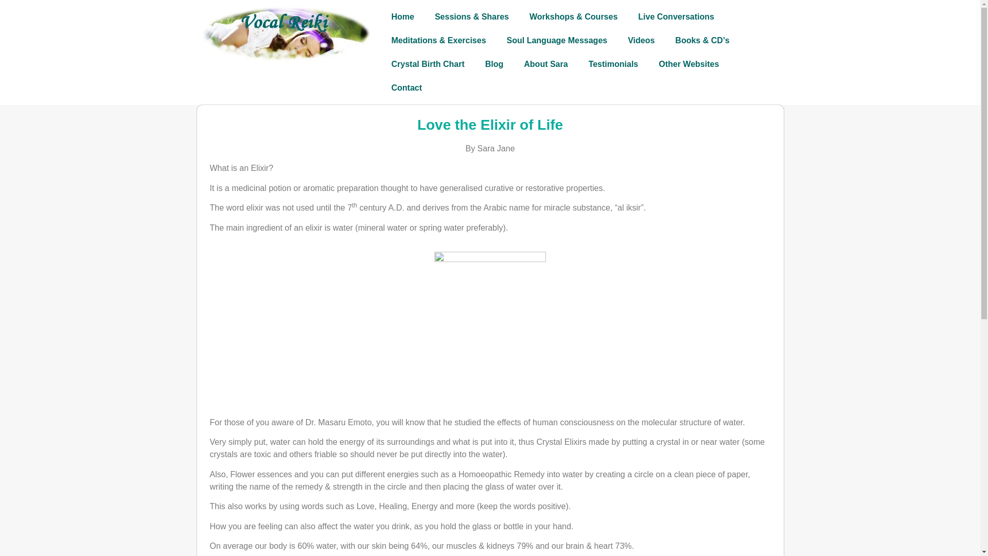 The width and height of the screenshot is (988, 556). I want to click on Soul Language Messages, so click(557, 40).